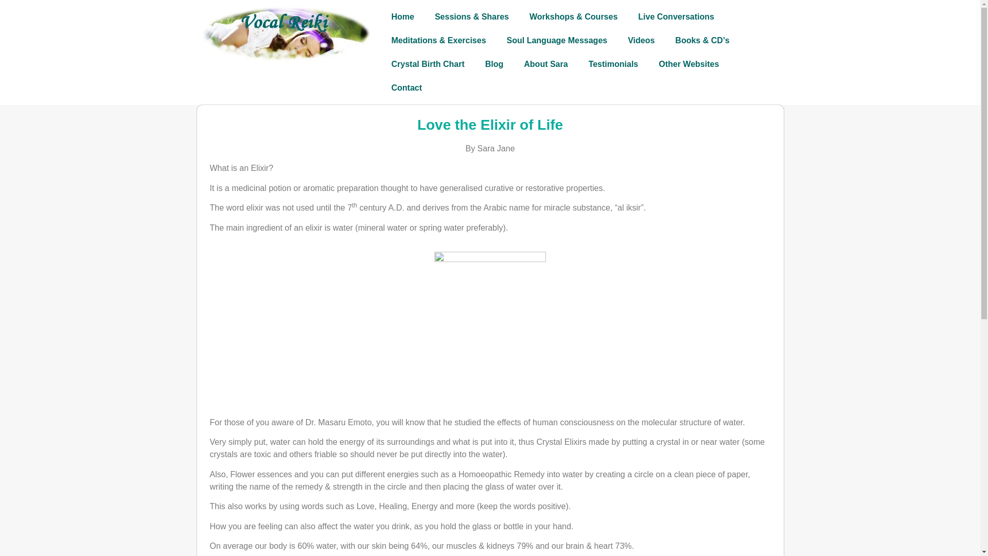 The width and height of the screenshot is (988, 556). I want to click on Soul Language Messages, so click(557, 40).